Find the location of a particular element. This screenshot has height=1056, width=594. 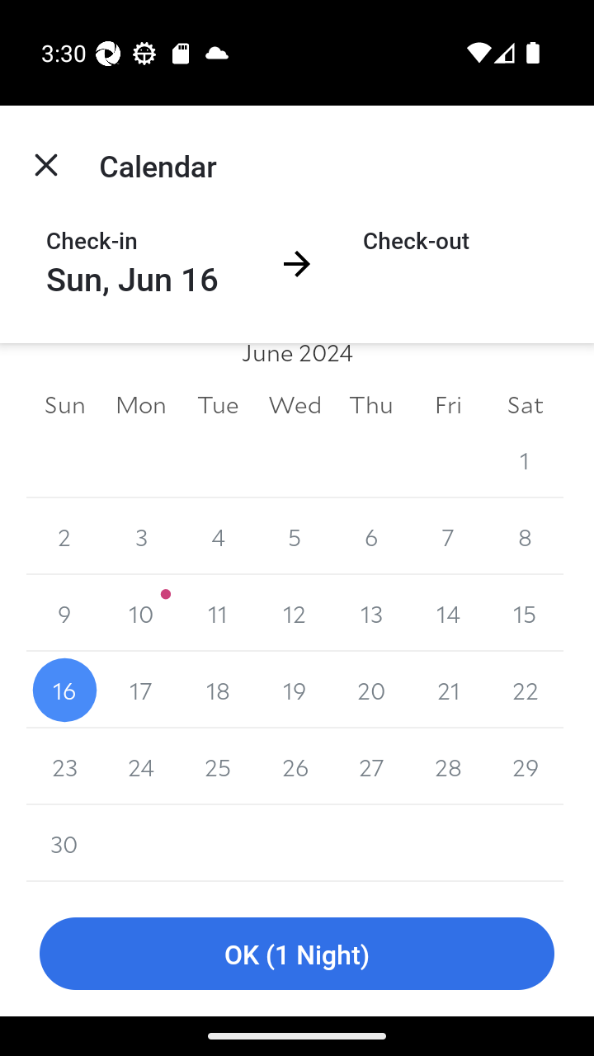

9 9 June 2024 is located at coordinates (64, 613).